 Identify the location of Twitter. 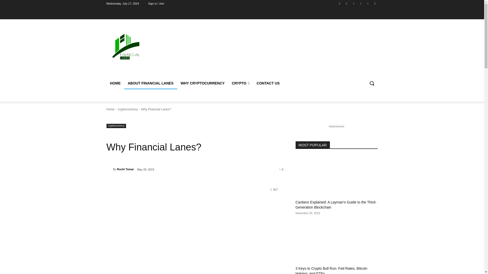
(368, 3).